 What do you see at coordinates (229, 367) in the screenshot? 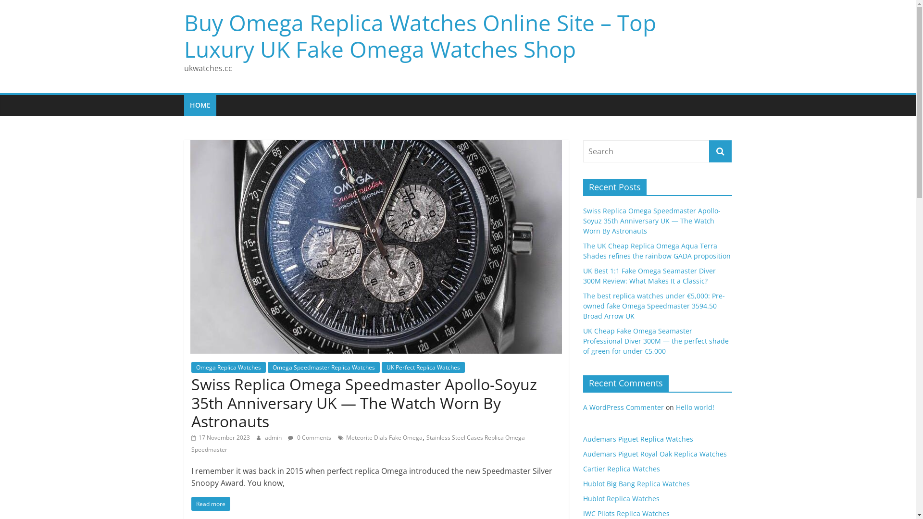
I see `Omega Replica Watches` at bounding box center [229, 367].